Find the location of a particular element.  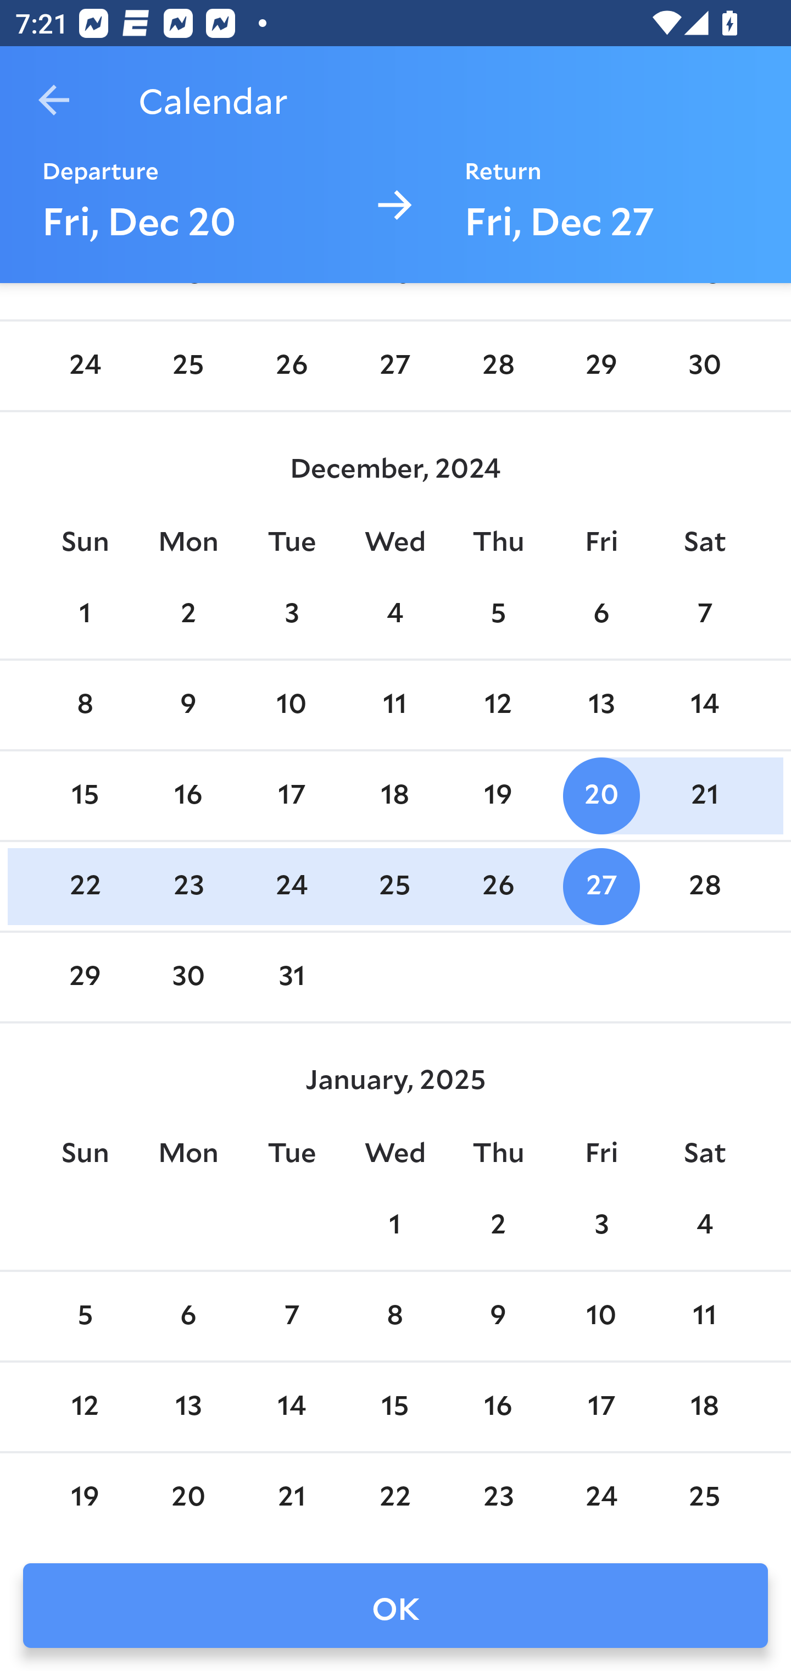

26 is located at coordinates (291, 366).